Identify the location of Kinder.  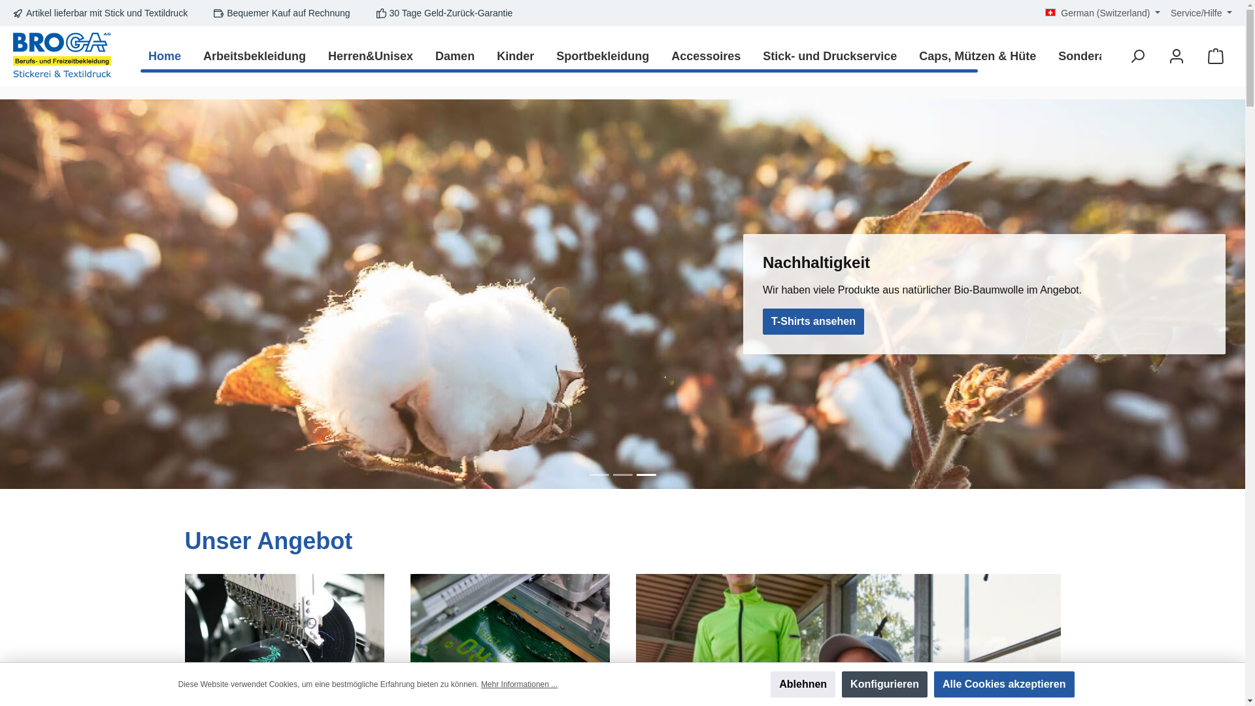
(515, 56).